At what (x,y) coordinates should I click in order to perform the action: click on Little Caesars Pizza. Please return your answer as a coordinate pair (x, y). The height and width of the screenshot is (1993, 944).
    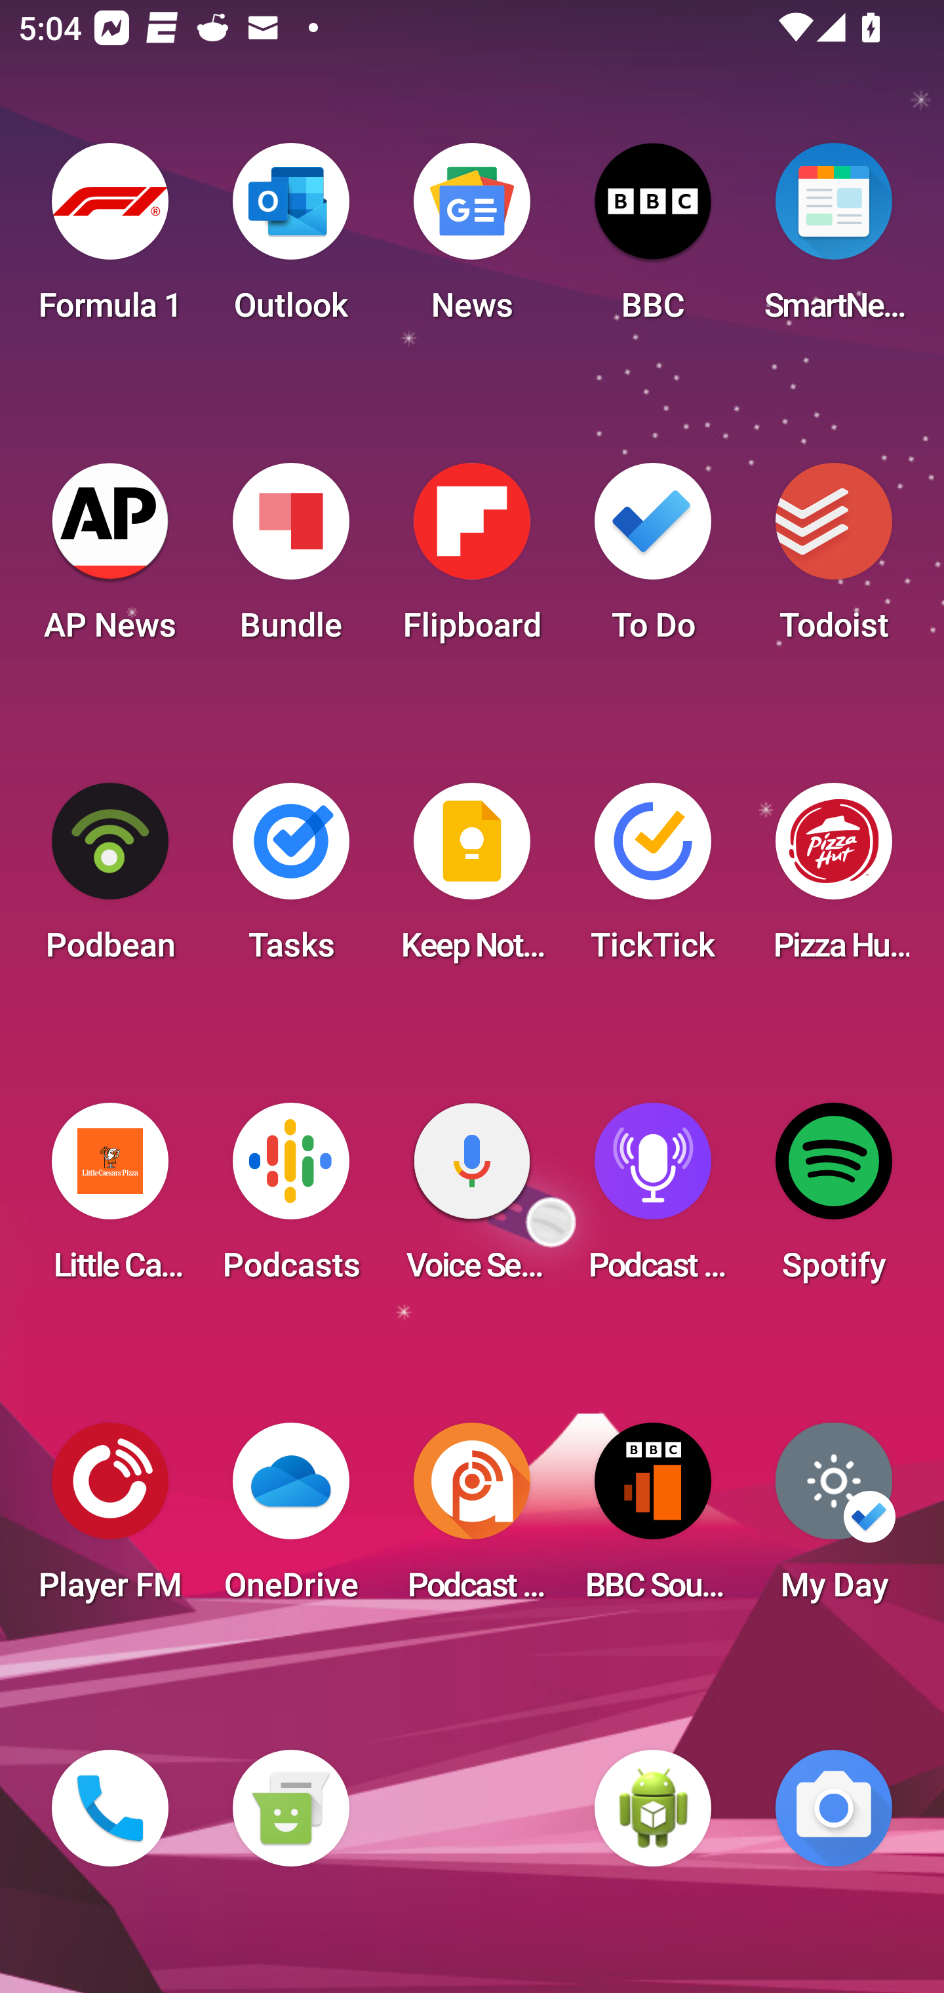
    Looking at the image, I should click on (110, 1200).